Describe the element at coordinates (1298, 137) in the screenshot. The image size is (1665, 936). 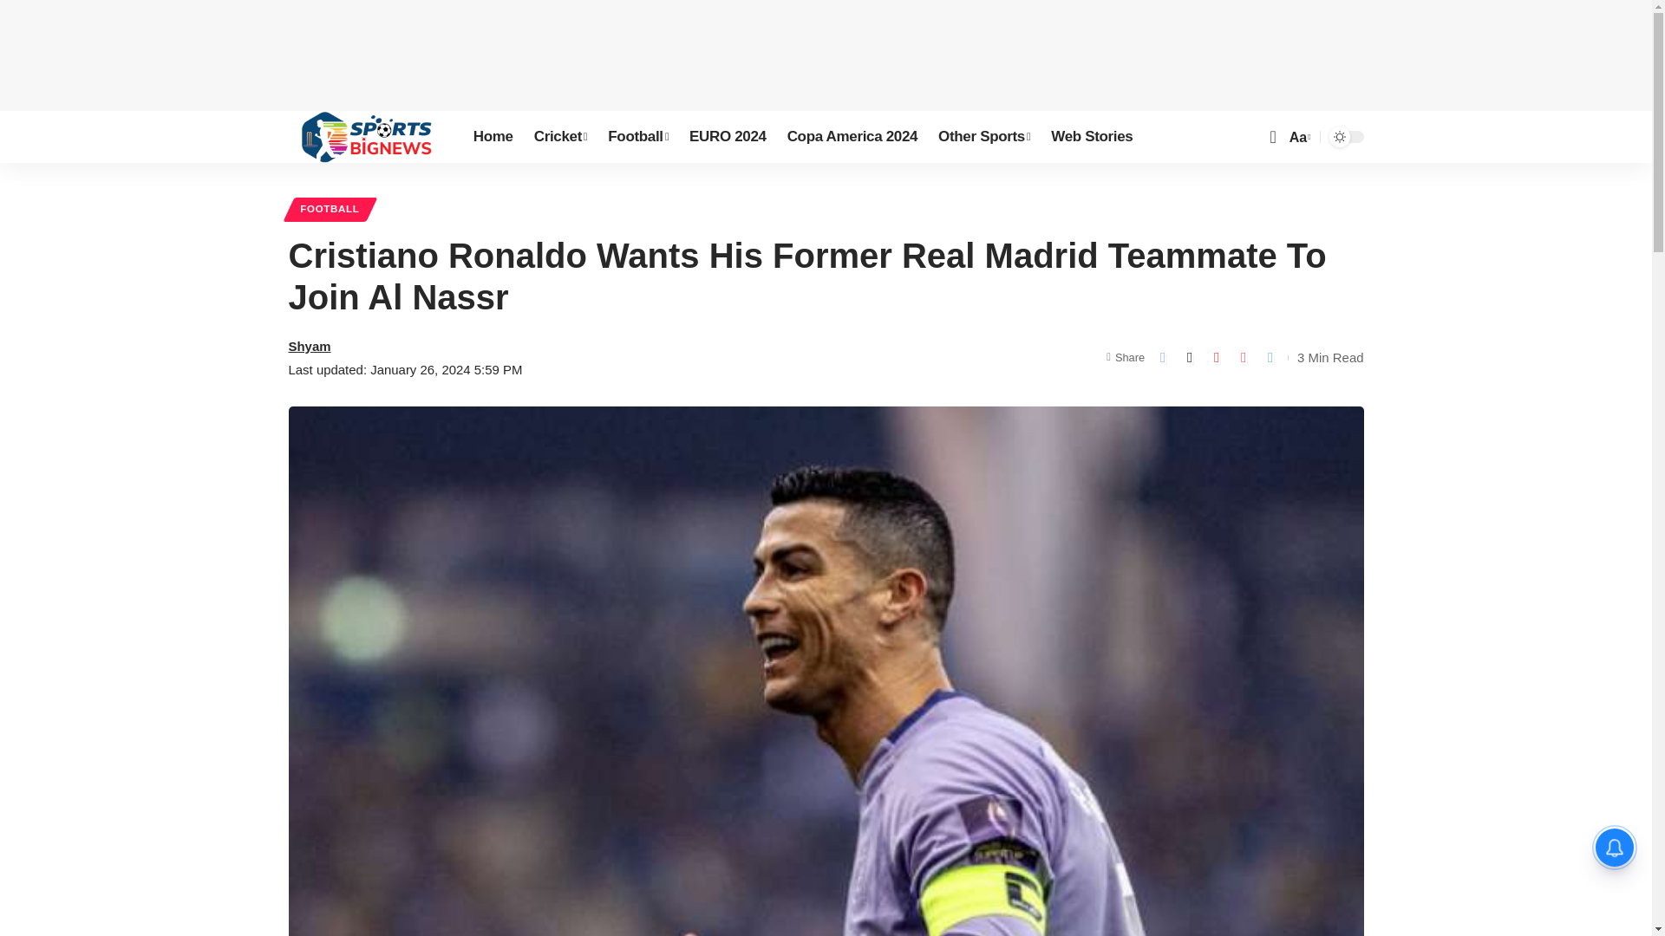
I see `Aa` at that location.